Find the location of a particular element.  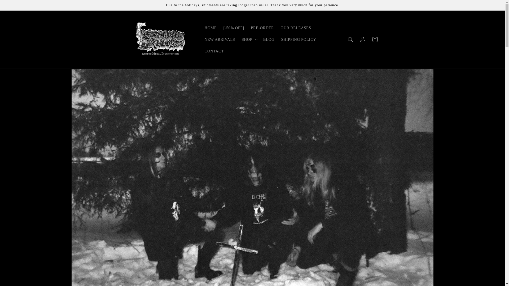

HOME is located at coordinates (210, 28).